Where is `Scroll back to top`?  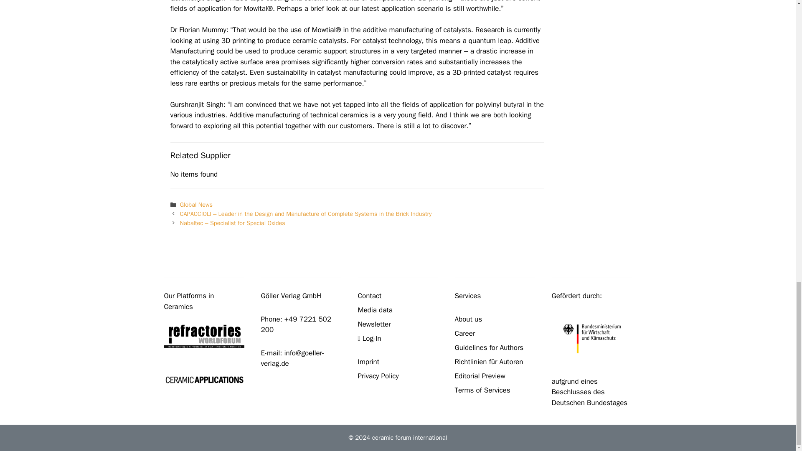
Scroll back to top is located at coordinates (775, 84).